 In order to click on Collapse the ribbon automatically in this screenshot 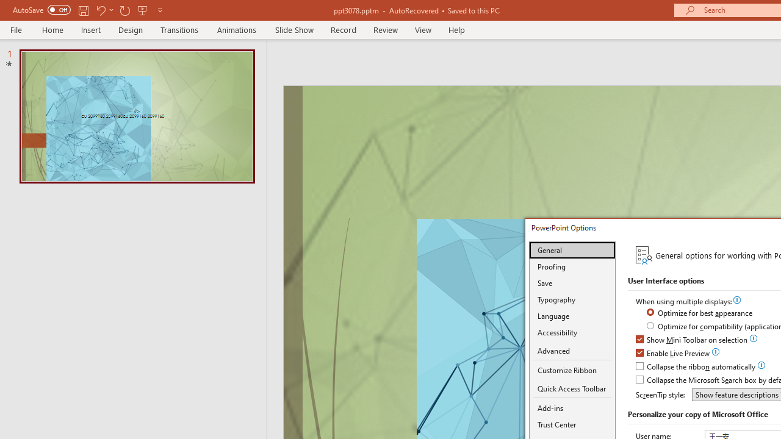, I will do `click(696, 367)`.